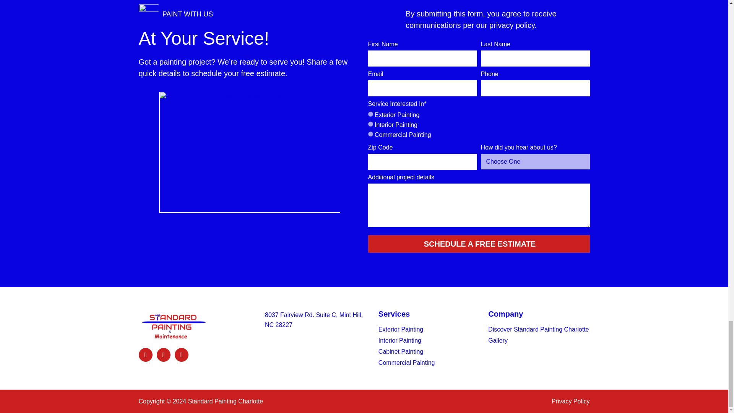 The height and width of the screenshot is (413, 734). What do you see at coordinates (370, 114) in the screenshot?
I see `Exterior Painting` at bounding box center [370, 114].